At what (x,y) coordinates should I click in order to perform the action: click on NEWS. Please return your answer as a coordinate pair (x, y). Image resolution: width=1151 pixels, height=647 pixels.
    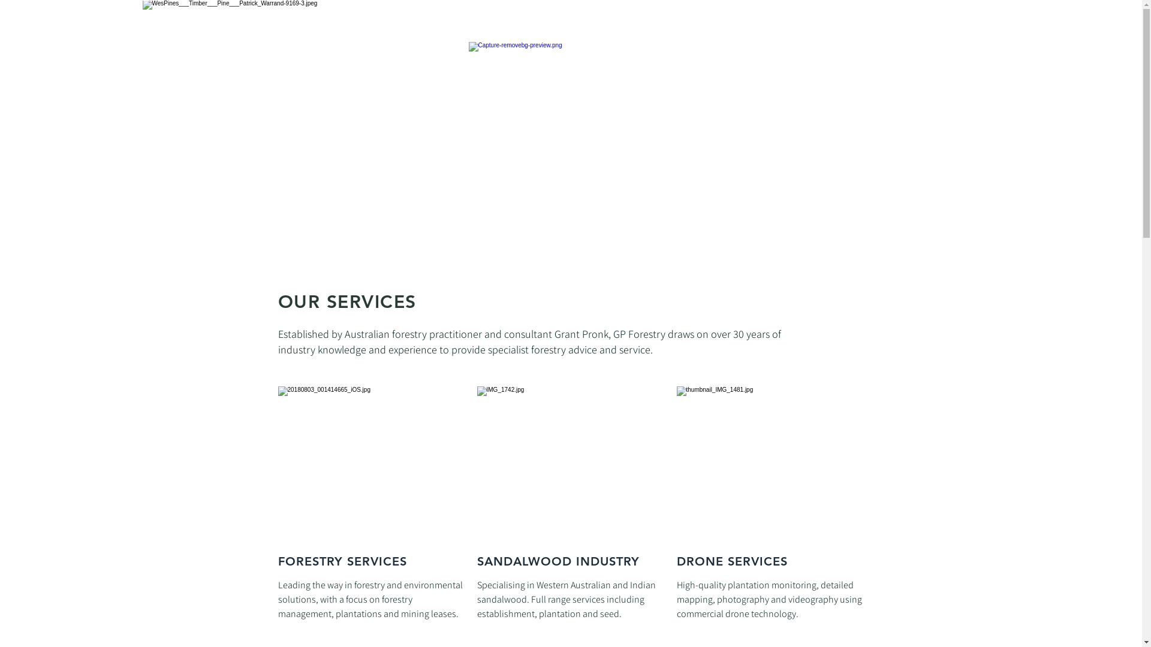
    Looking at the image, I should click on (783, 31).